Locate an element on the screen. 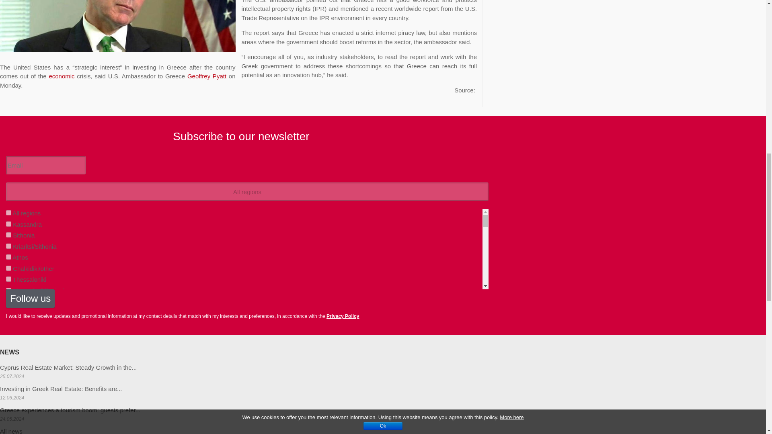 This screenshot has width=772, height=434. 22 is located at coordinates (9, 290).